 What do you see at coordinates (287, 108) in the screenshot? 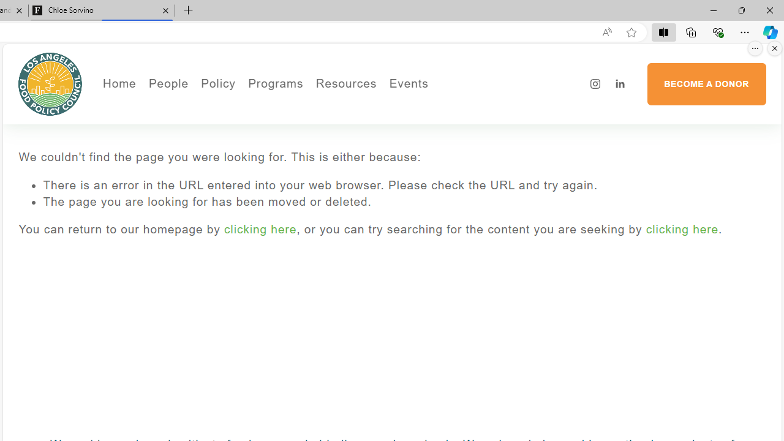
I see `Working Groups and Alliances` at bounding box center [287, 108].